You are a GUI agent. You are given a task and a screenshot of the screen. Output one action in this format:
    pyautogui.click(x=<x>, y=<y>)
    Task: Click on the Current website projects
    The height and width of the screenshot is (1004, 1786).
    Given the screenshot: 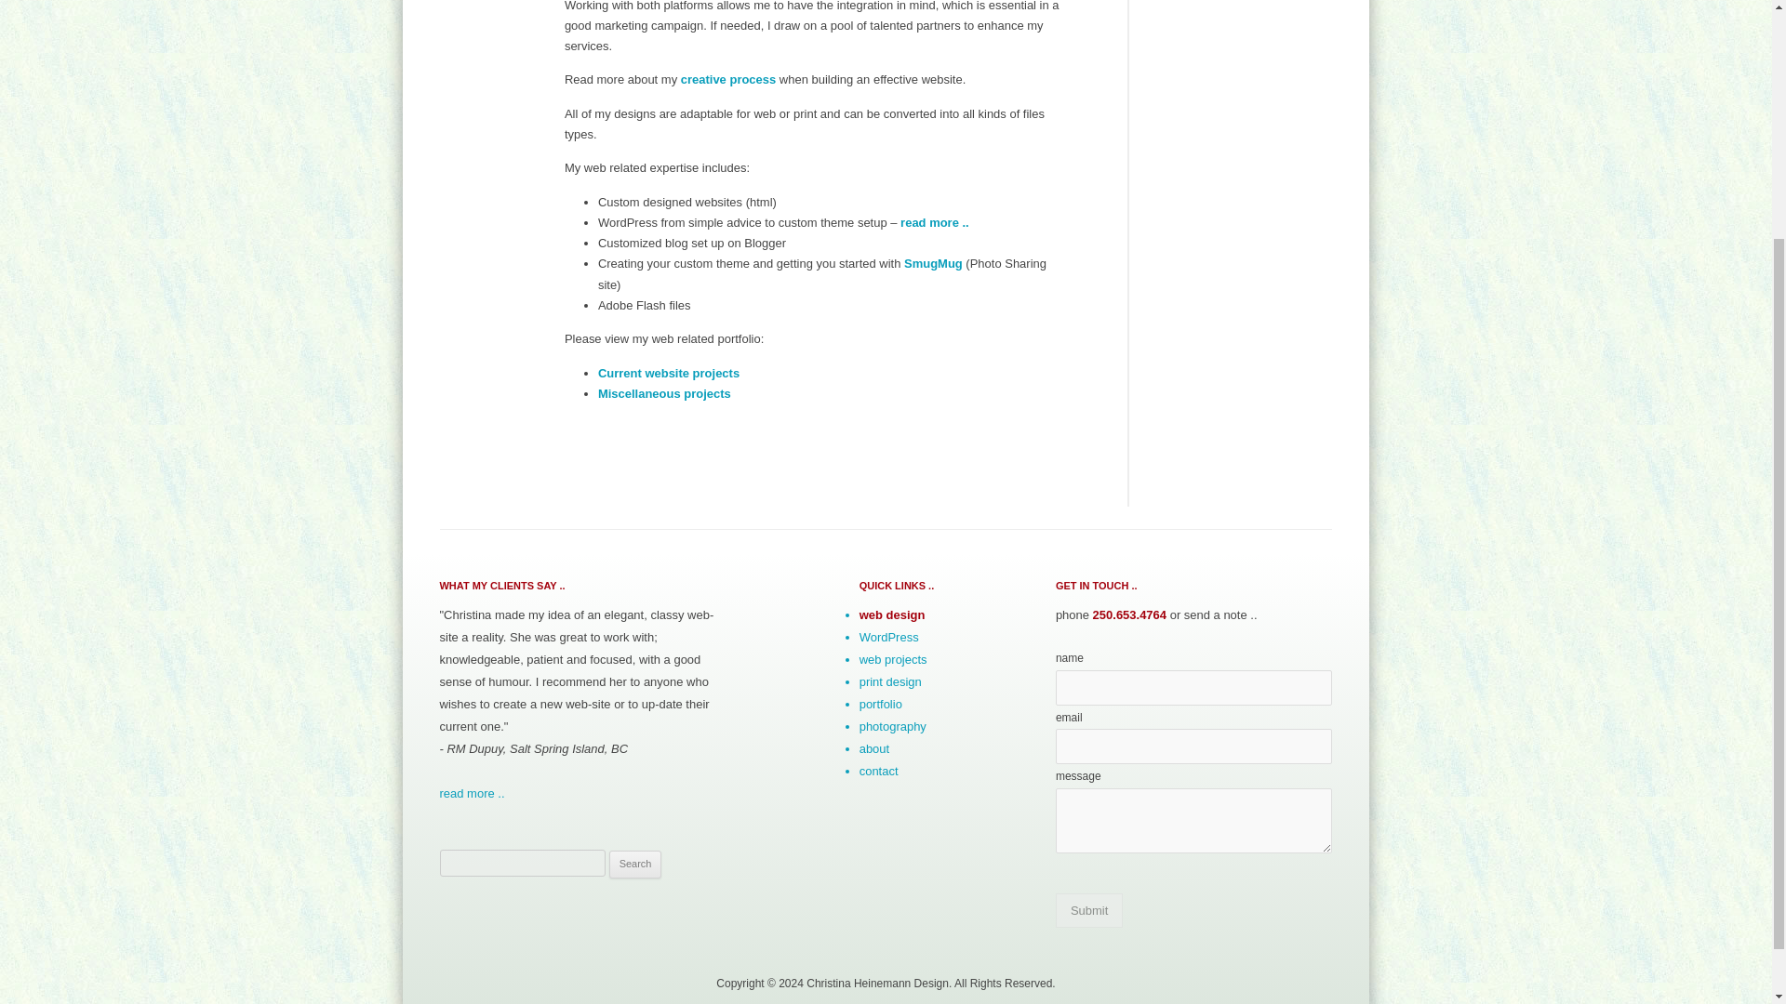 What is the action you would take?
    pyautogui.click(x=668, y=372)
    